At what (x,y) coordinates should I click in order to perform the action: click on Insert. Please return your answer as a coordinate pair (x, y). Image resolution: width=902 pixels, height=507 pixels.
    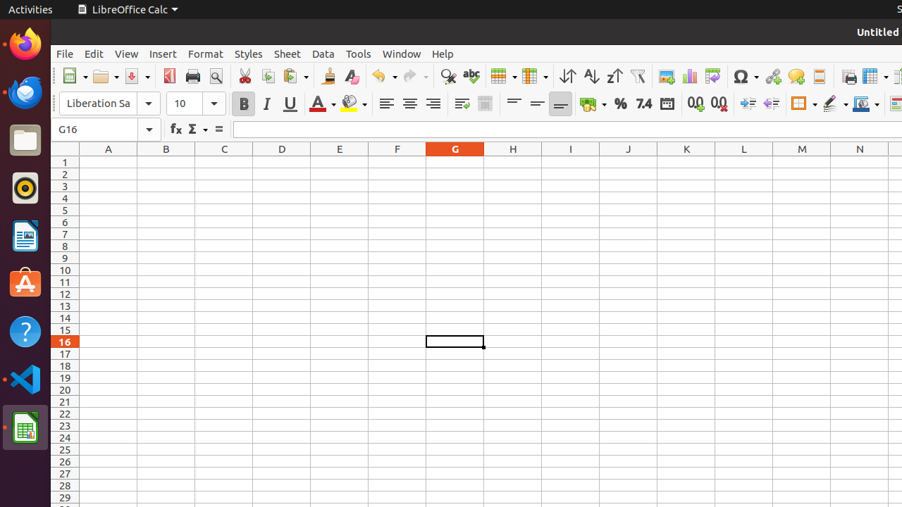
    Looking at the image, I should click on (163, 54).